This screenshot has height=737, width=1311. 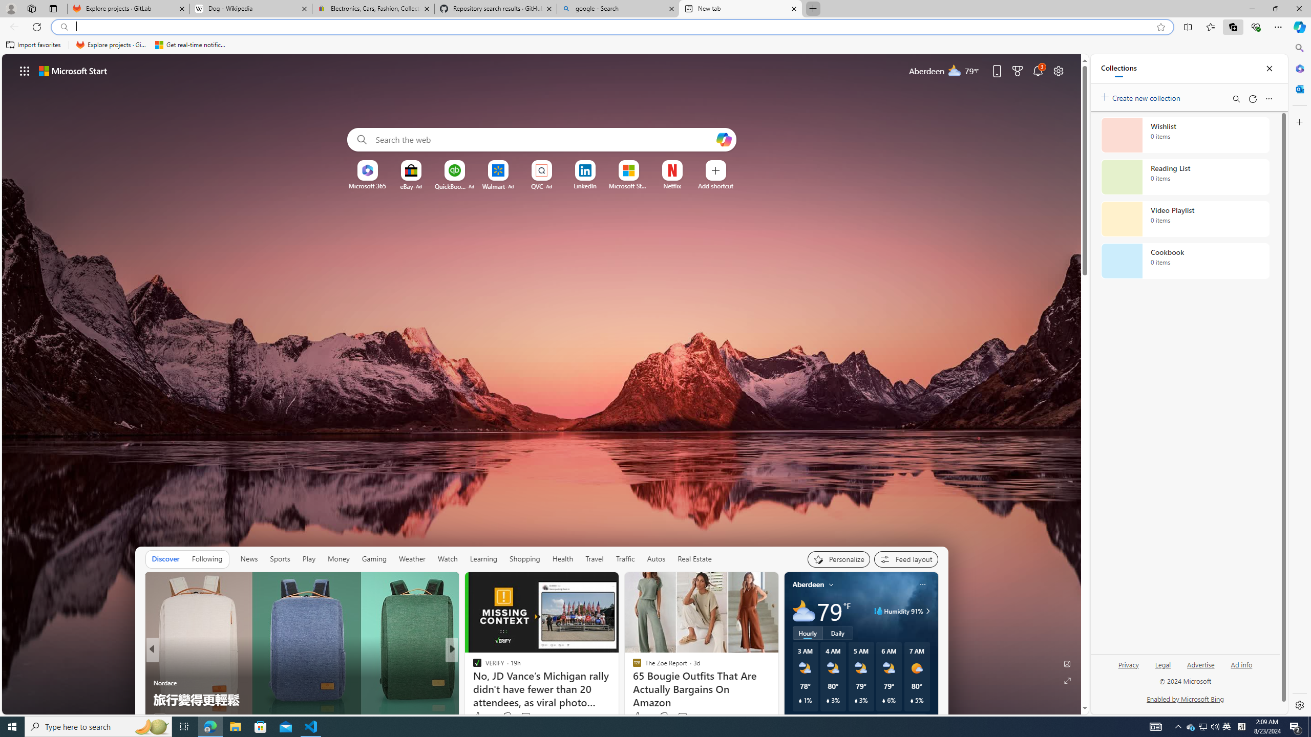 What do you see at coordinates (472, 683) in the screenshot?
I see `Reader's Digest` at bounding box center [472, 683].